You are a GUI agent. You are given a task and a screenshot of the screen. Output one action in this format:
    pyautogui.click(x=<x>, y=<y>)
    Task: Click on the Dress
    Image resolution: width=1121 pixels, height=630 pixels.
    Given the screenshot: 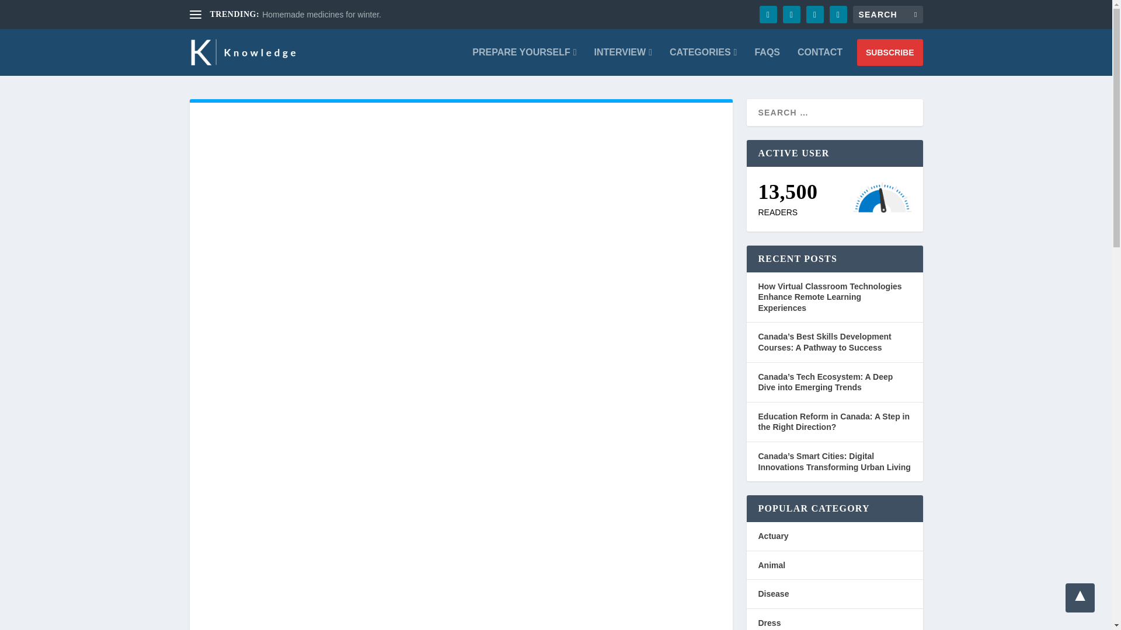 What is the action you would take?
    pyautogui.click(x=768, y=622)
    